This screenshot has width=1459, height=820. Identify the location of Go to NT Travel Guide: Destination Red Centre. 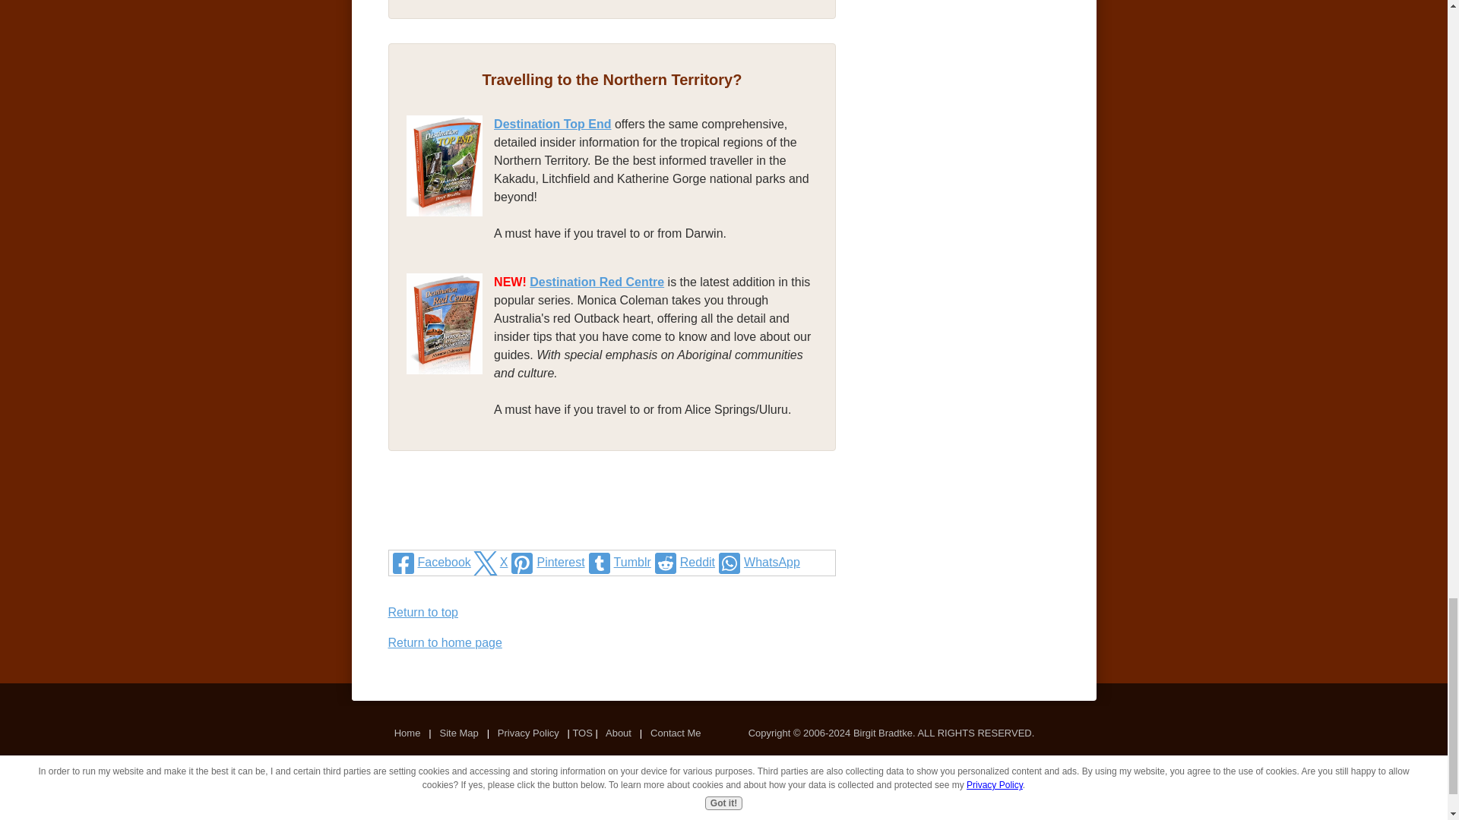
(450, 393).